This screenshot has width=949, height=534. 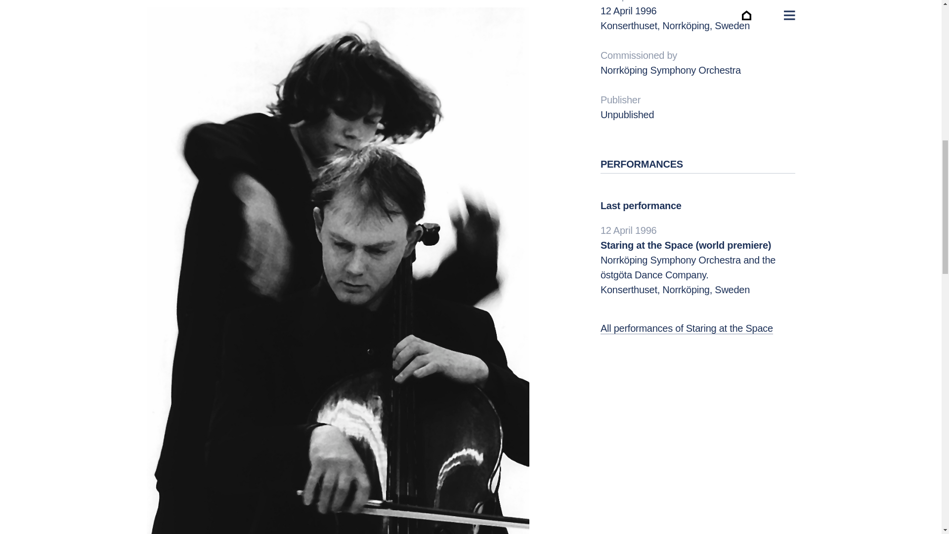 I want to click on All performances of Staring at the Space, so click(x=687, y=328).